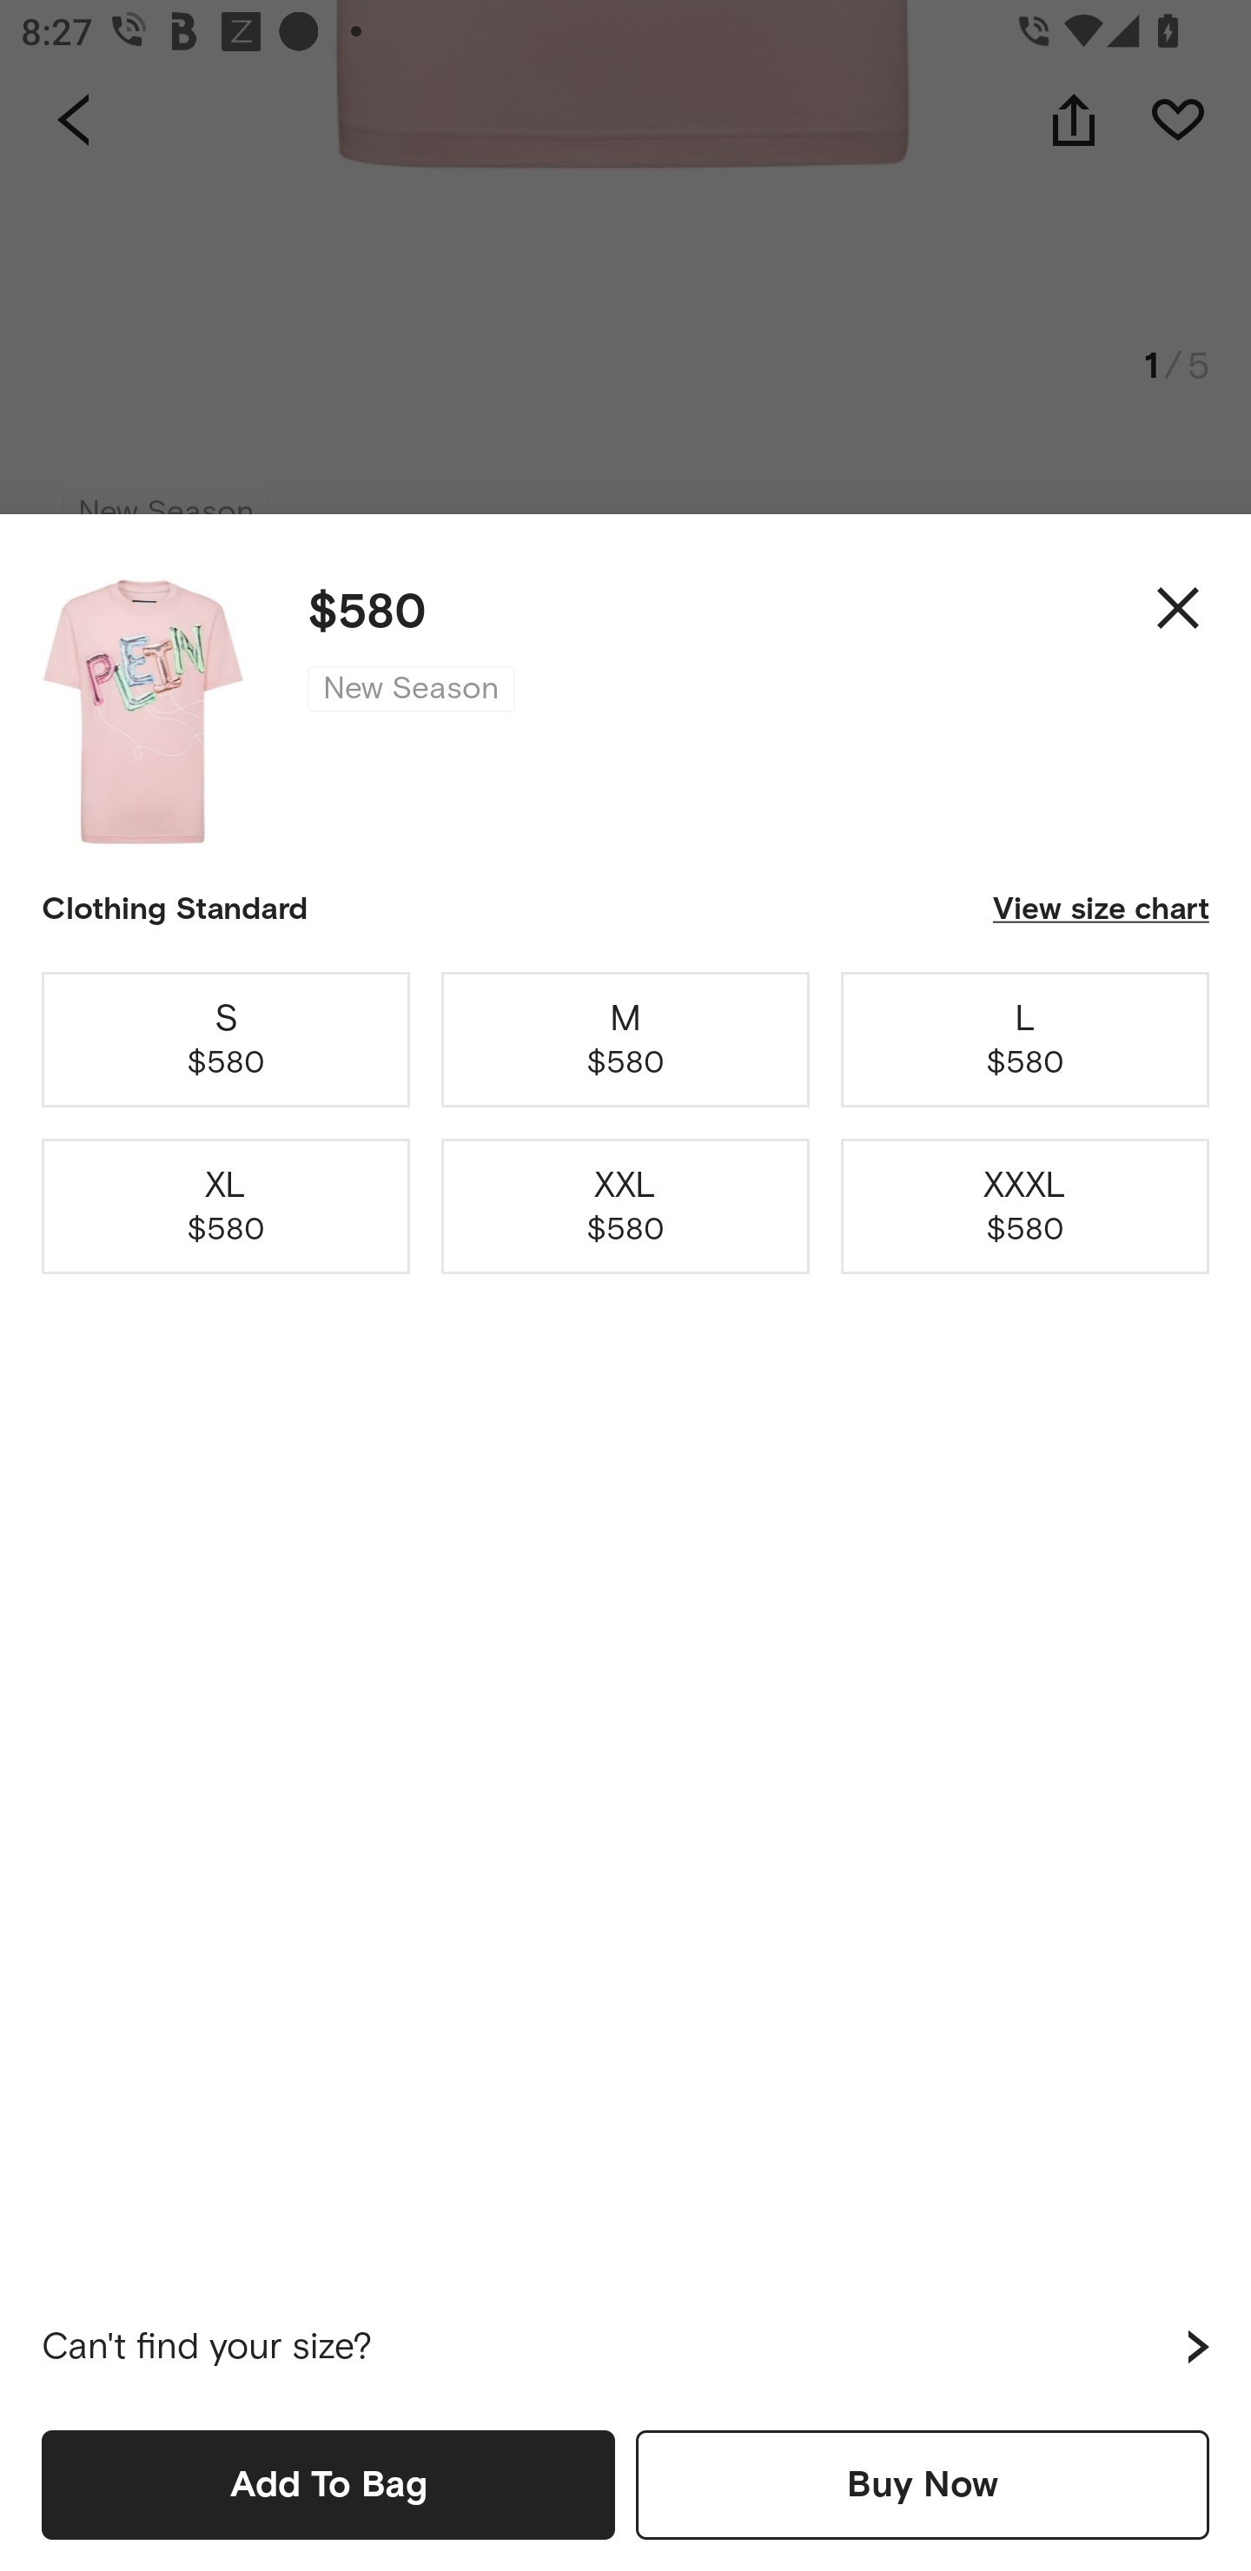 The image size is (1251, 2571). I want to click on L $580, so click(1025, 1039).